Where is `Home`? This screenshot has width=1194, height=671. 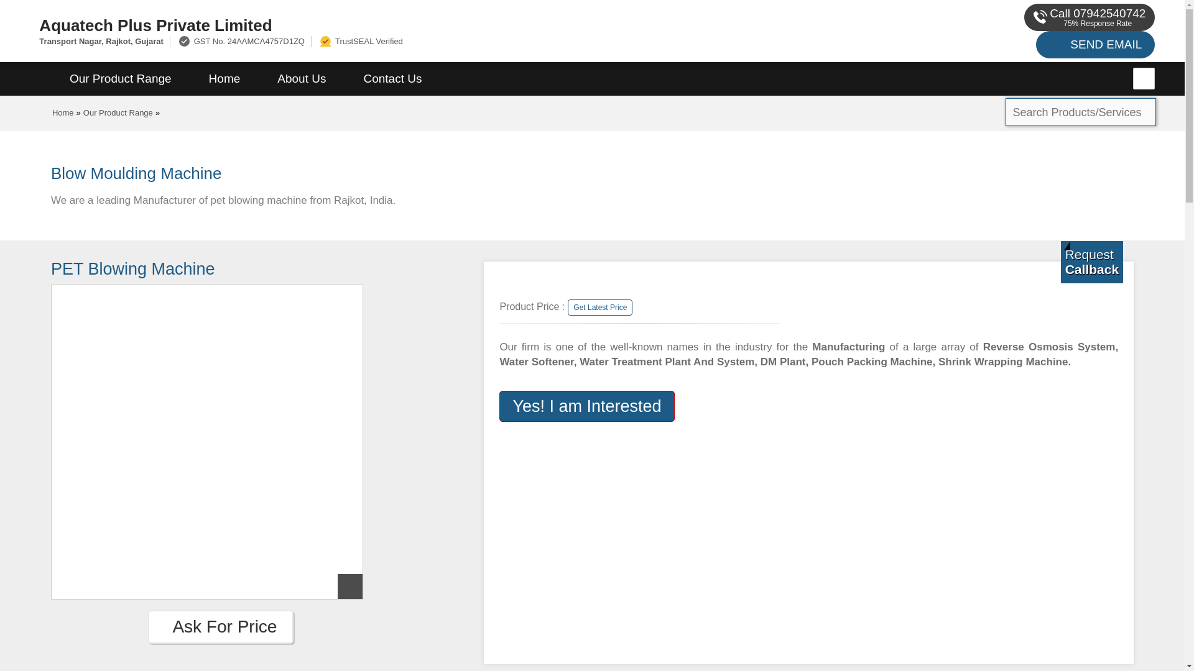
Home is located at coordinates (224, 79).